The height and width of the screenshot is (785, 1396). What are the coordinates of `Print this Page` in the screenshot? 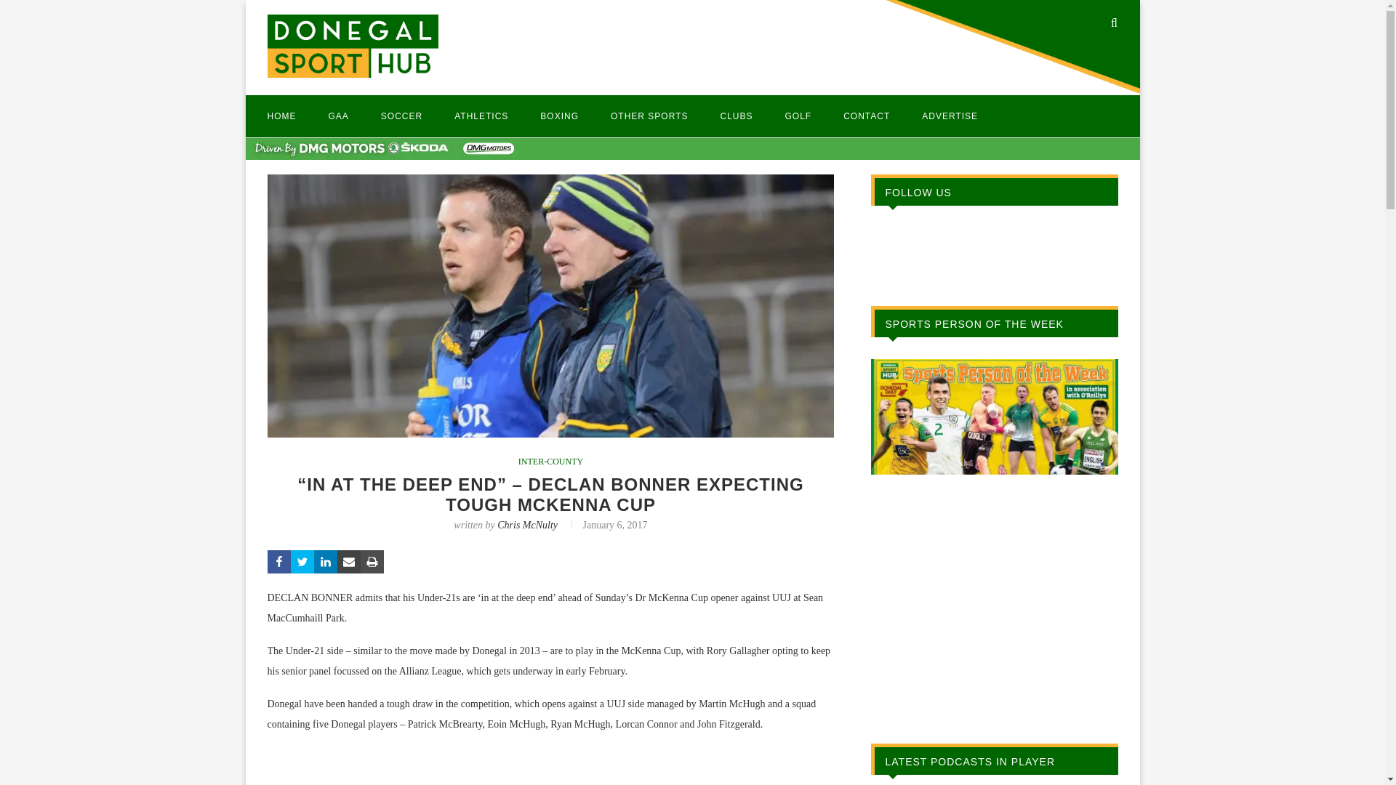 It's located at (372, 562).